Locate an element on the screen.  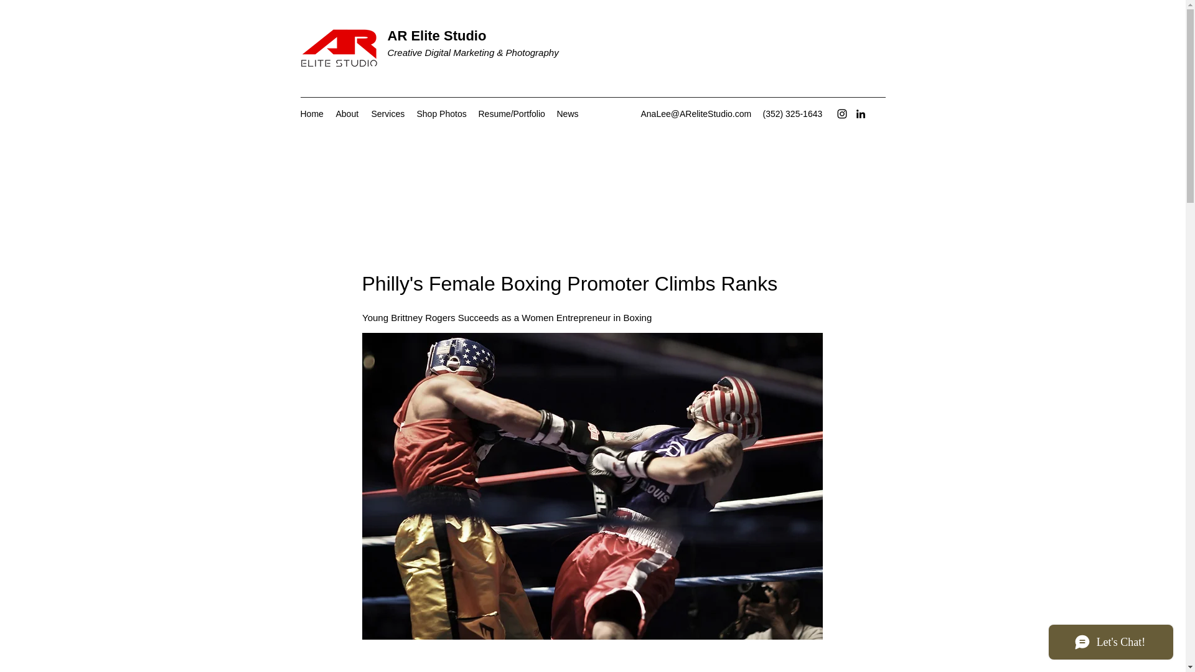
Services is located at coordinates (387, 113).